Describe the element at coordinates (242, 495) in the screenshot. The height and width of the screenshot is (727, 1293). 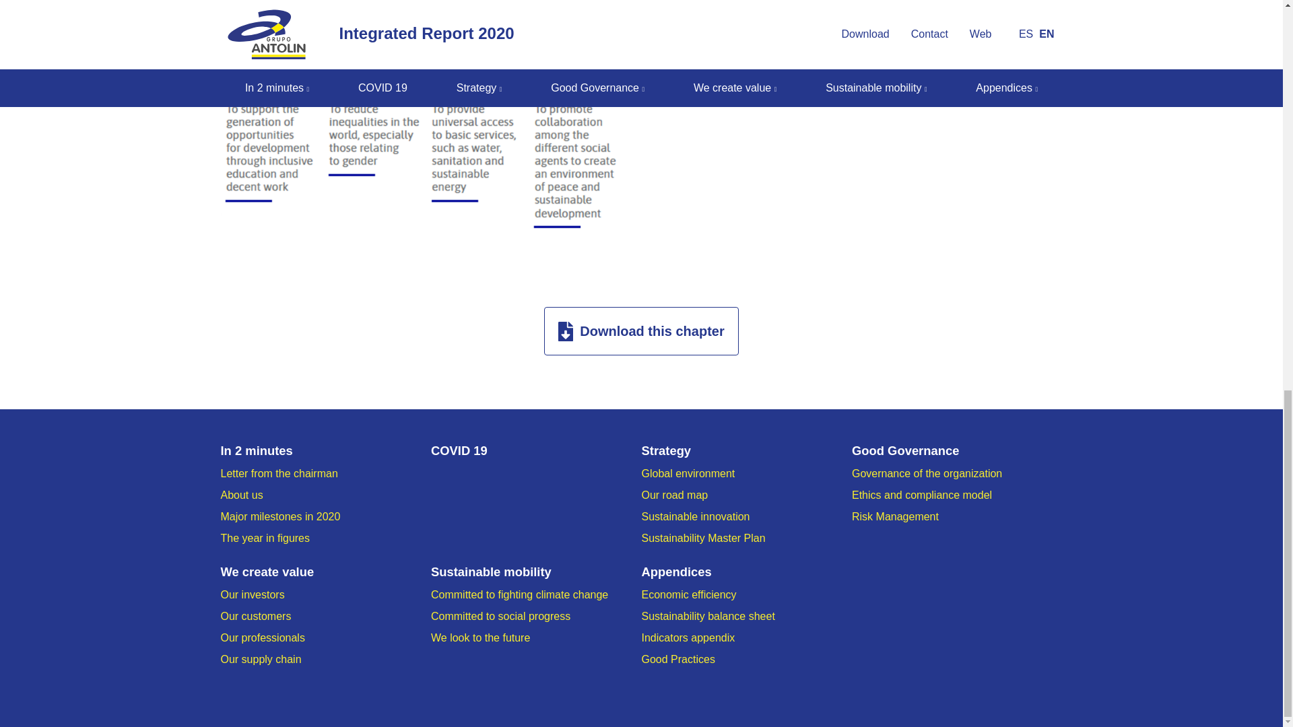
I see `About us` at that location.